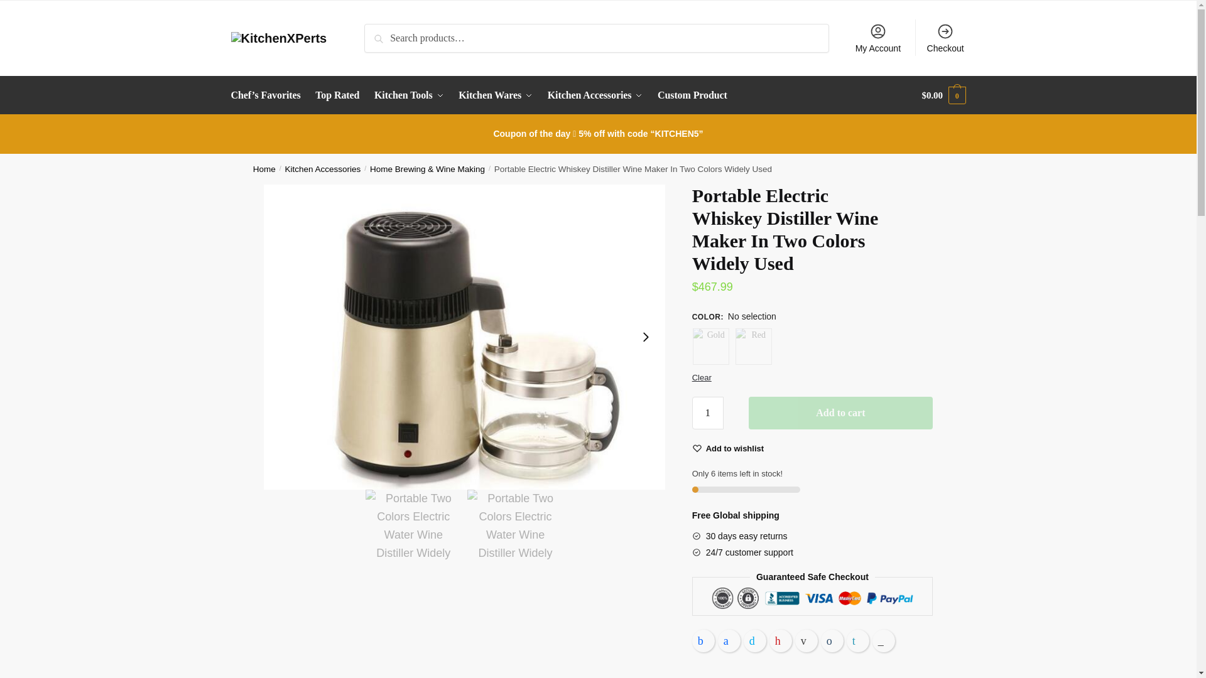  Describe the element at coordinates (943, 95) in the screenshot. I see `View your shopping cart` at that location.